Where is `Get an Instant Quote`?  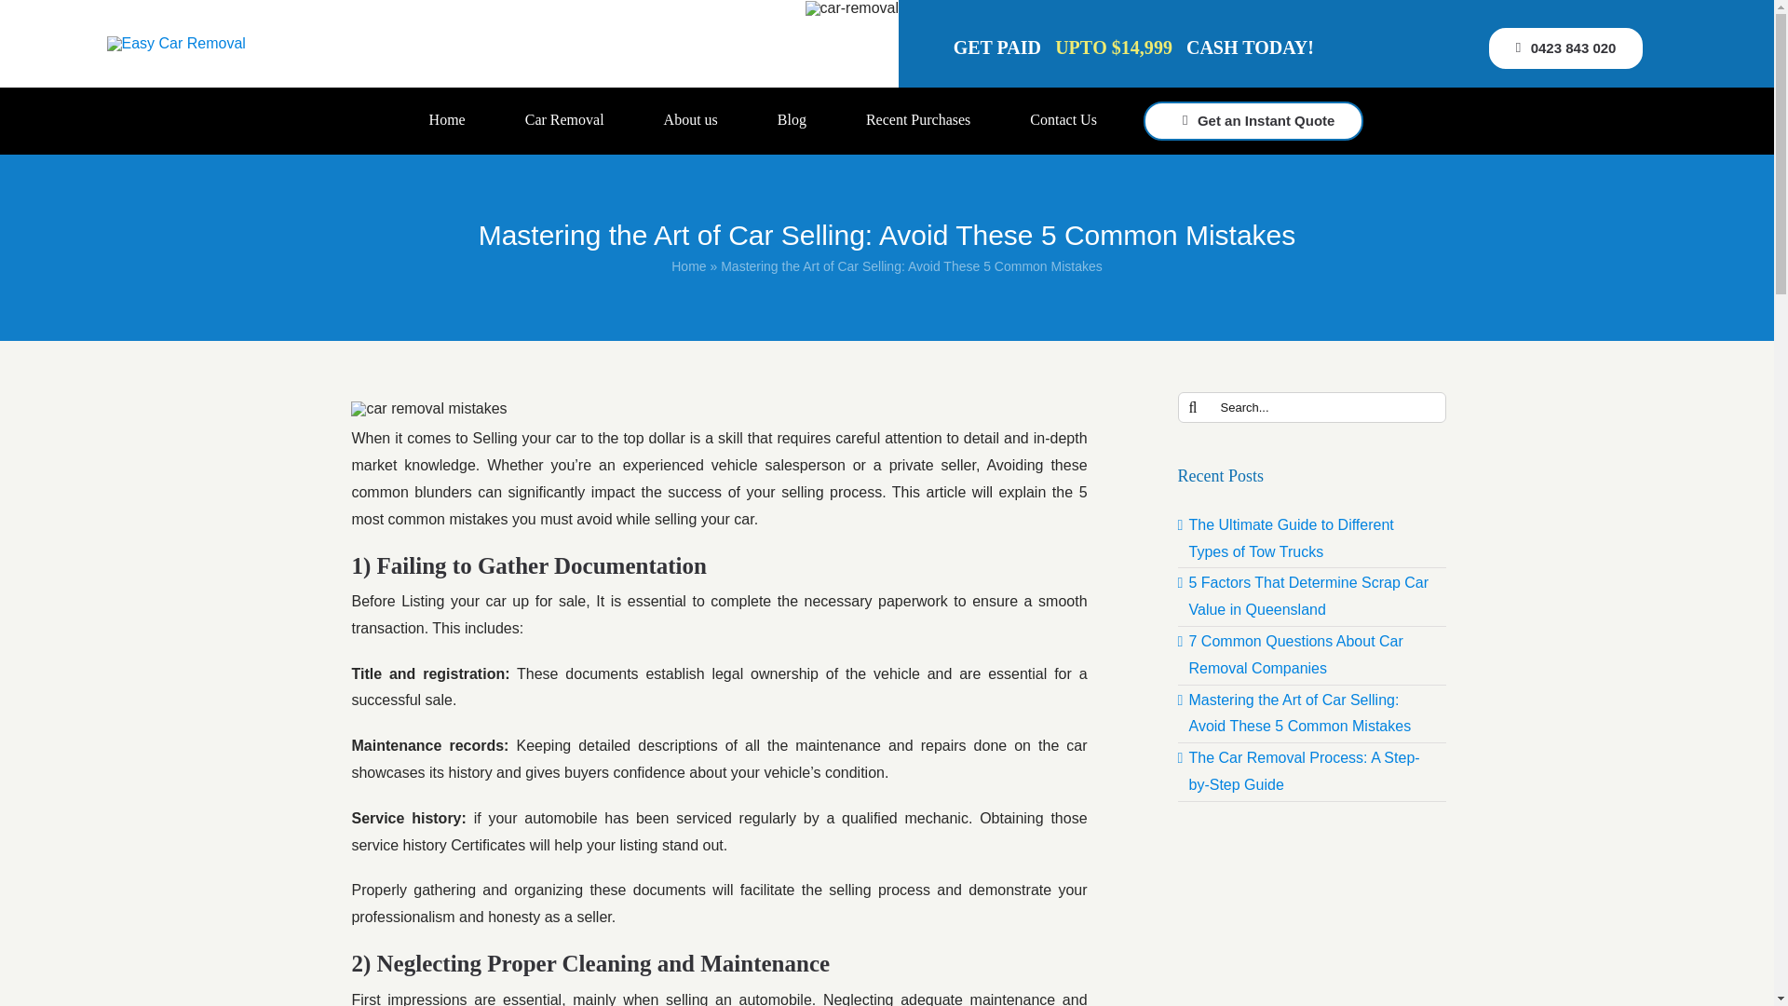
Get an Instant Quote is located at coordinates (1253, 121).